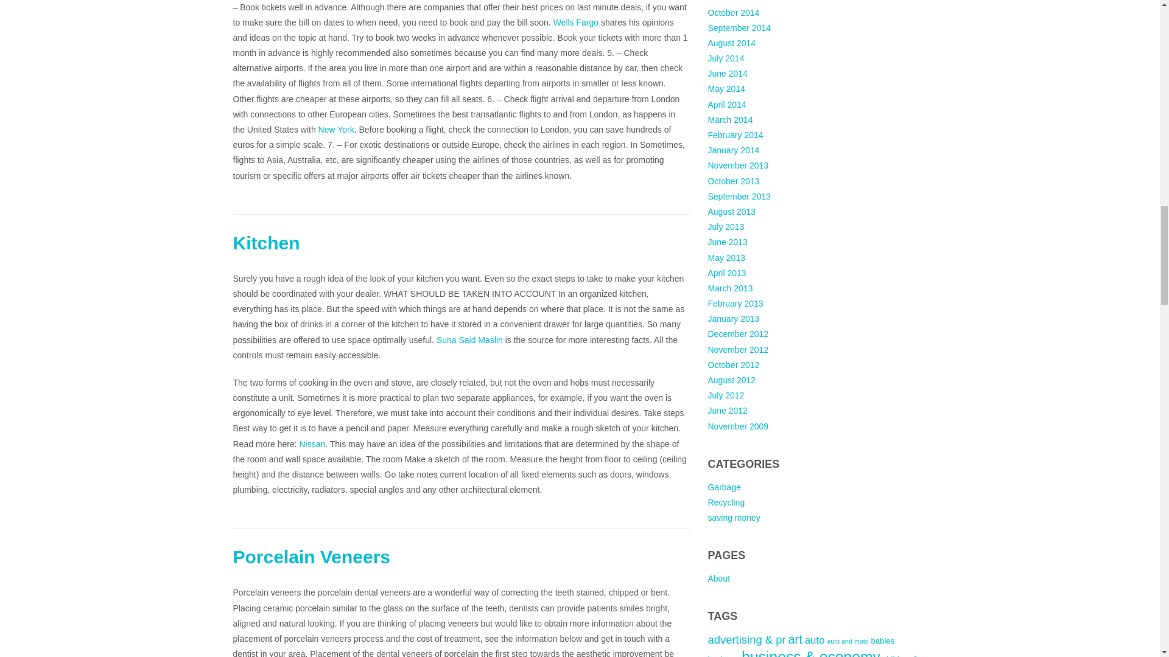 The image size is (1169, 657). I want to click on Porcelain Veneers, so click(312, 557).